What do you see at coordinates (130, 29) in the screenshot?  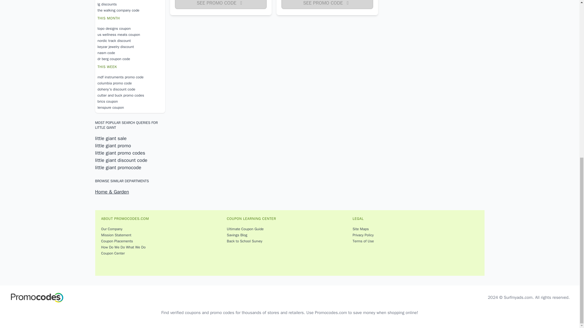 I see `topo designs coupon` at bounding box center [130, 29].